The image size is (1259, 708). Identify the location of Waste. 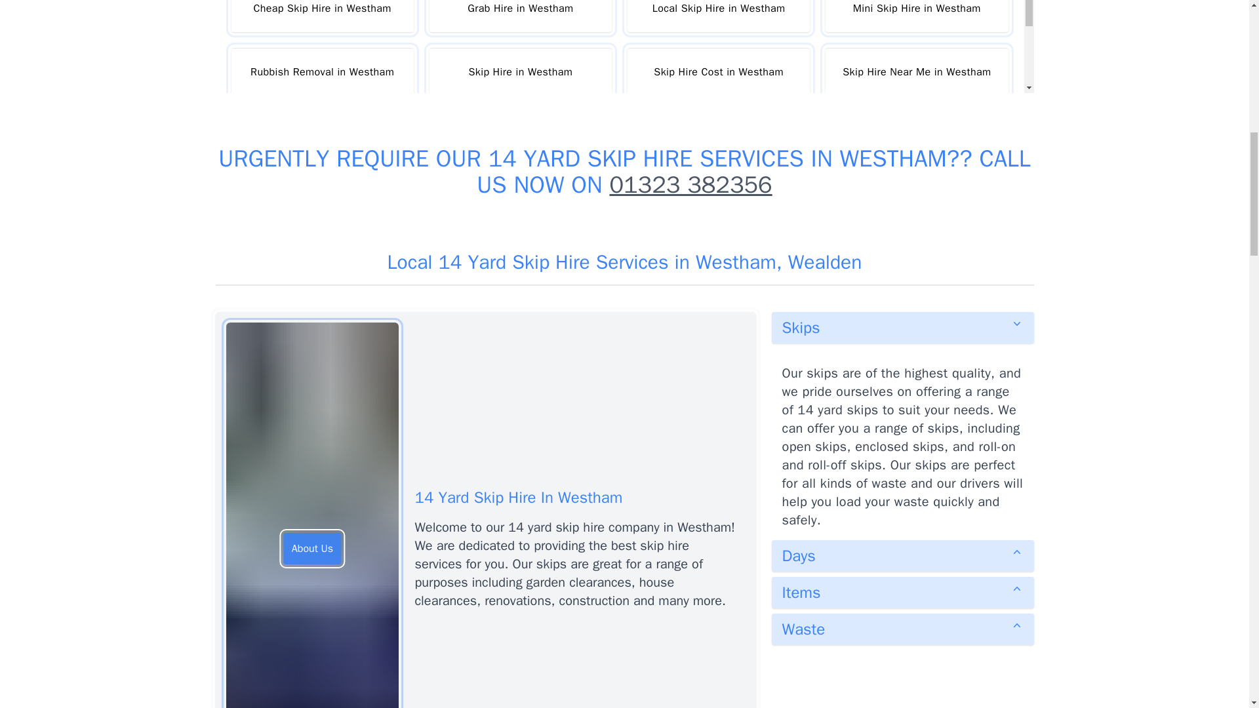
(902, 629).